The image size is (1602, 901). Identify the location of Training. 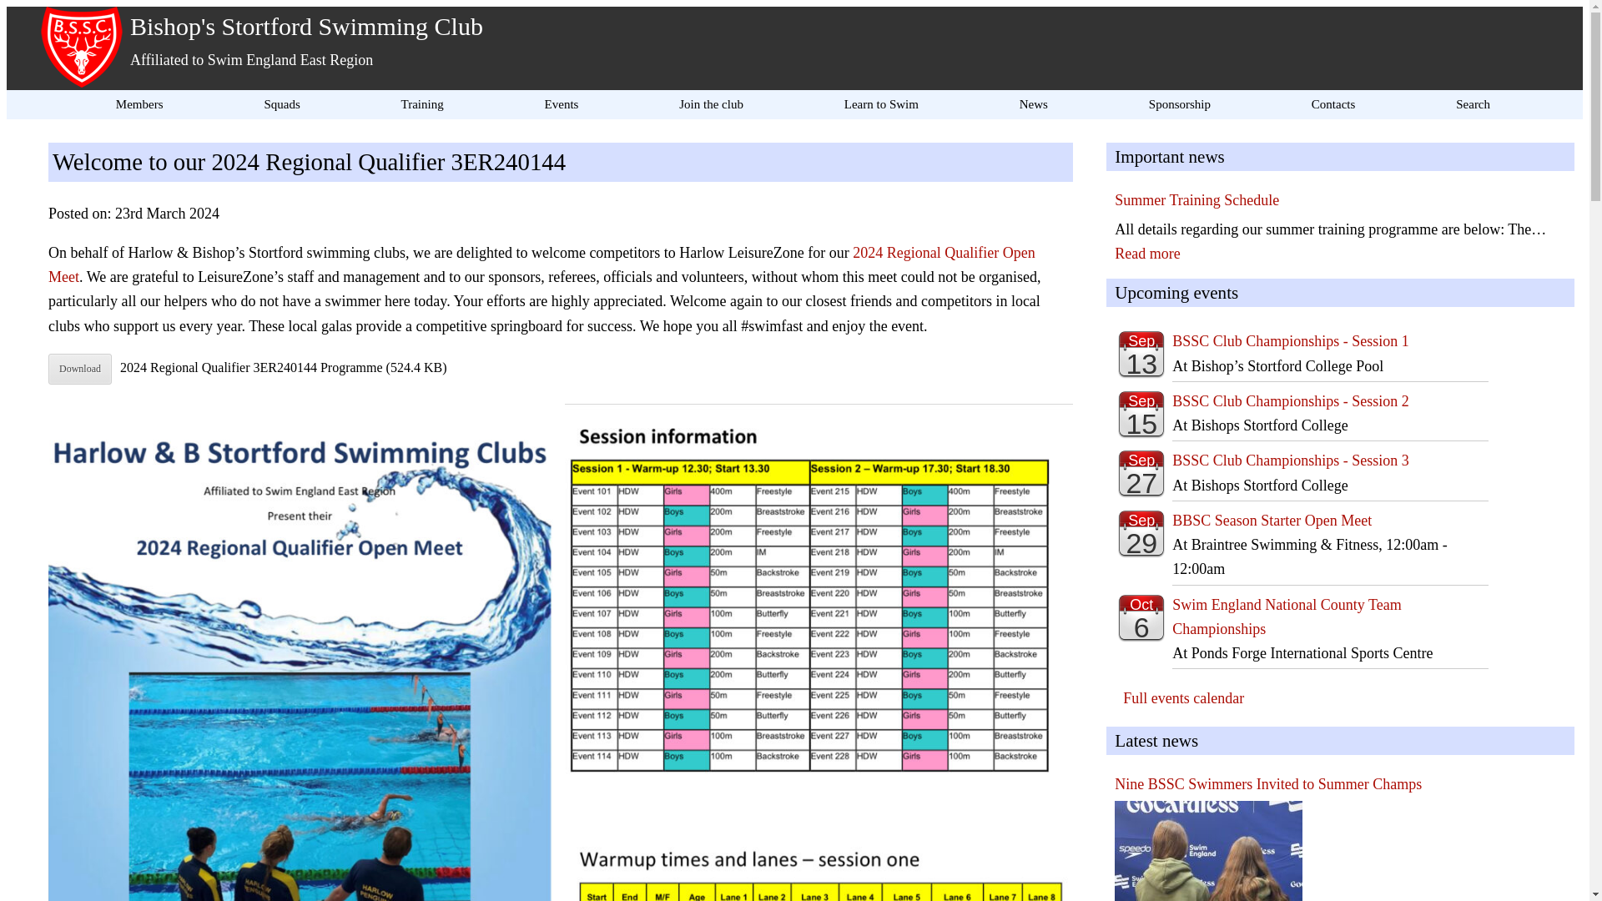
(422, 104).